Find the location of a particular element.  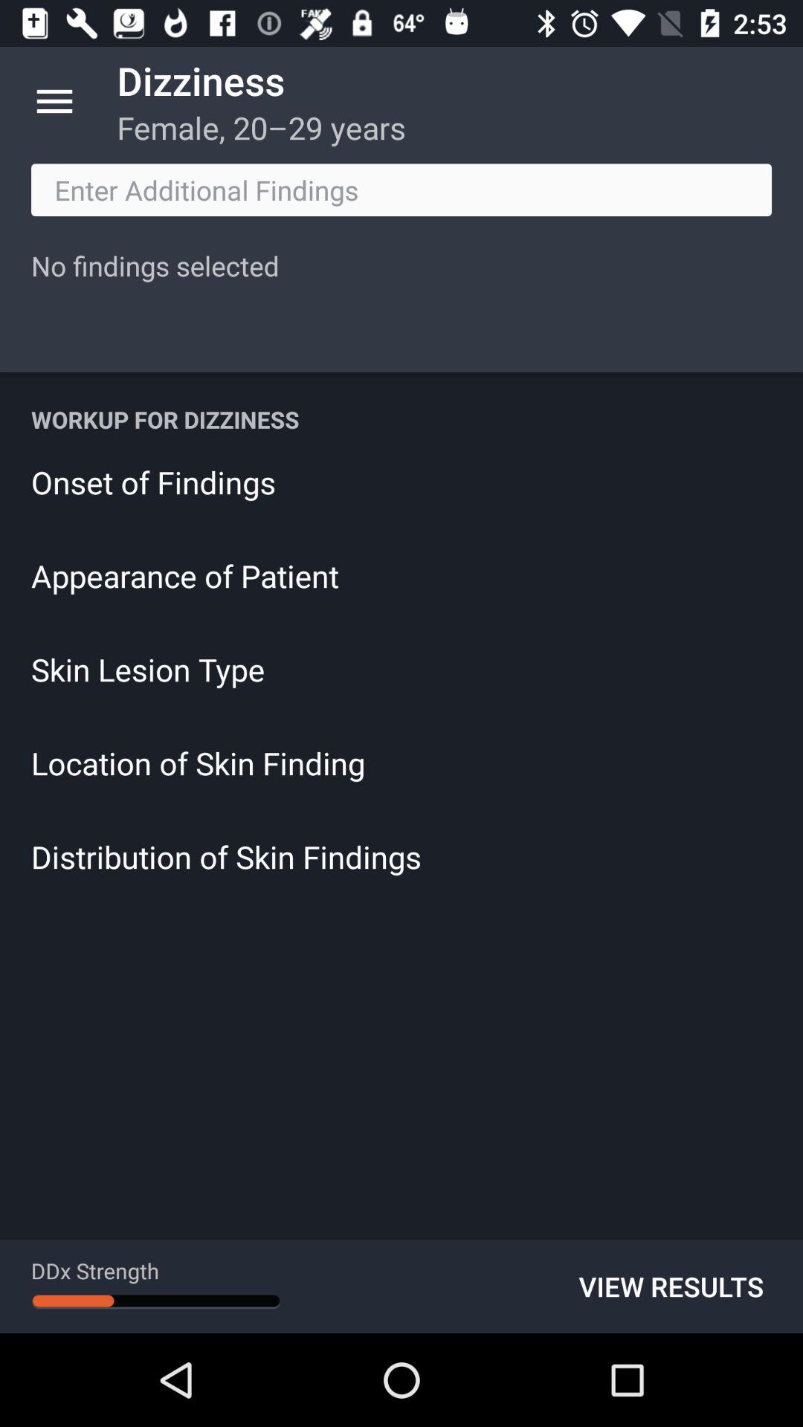

select item to the right of the ddx strength item is located at coordinates (671, 1286).